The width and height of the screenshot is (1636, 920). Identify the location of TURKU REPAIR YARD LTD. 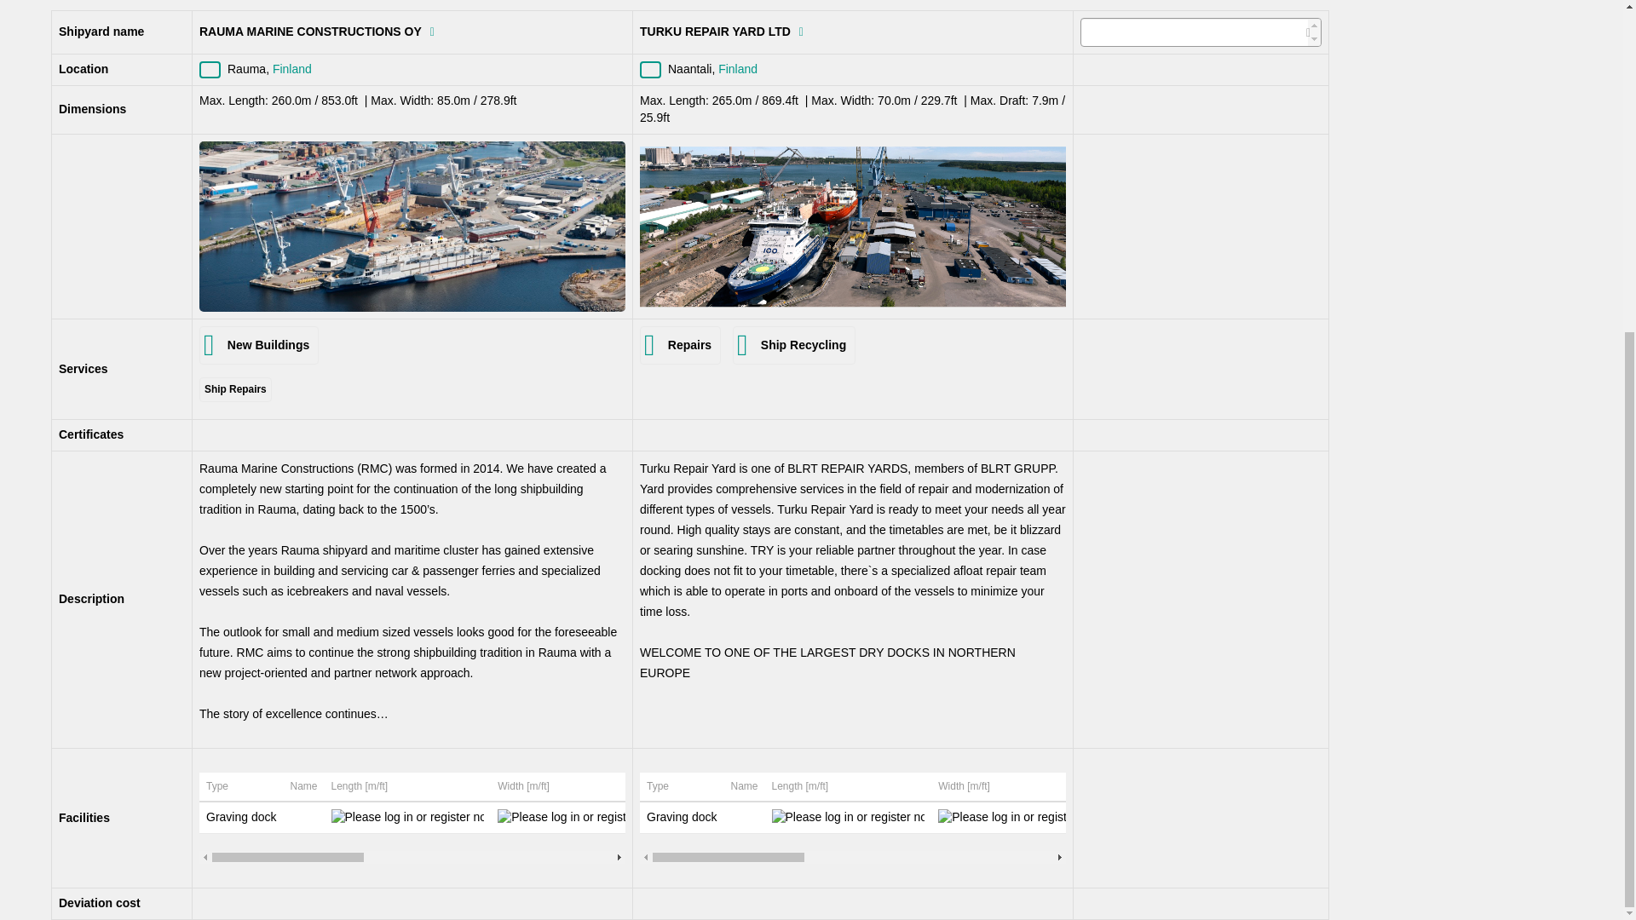
(852, 226).